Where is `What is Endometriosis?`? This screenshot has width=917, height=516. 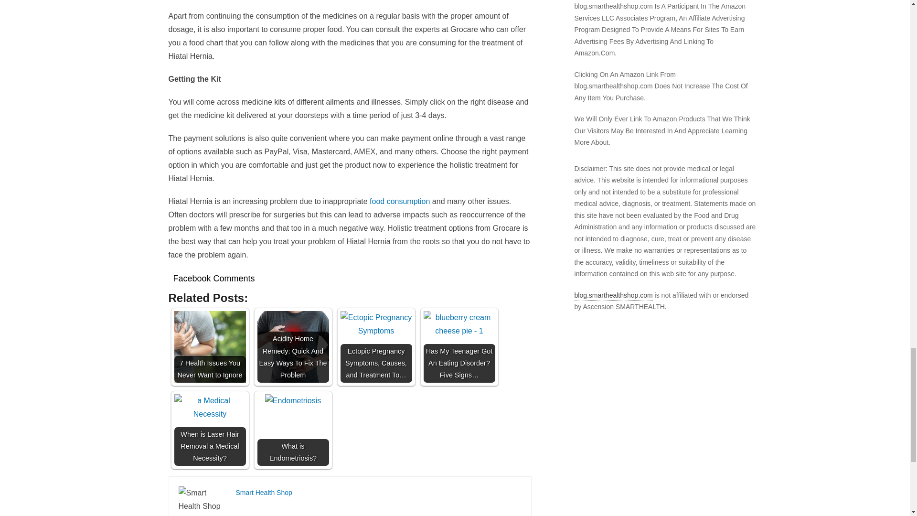 What is Endometriosis? is located at coordinates (293, 401).